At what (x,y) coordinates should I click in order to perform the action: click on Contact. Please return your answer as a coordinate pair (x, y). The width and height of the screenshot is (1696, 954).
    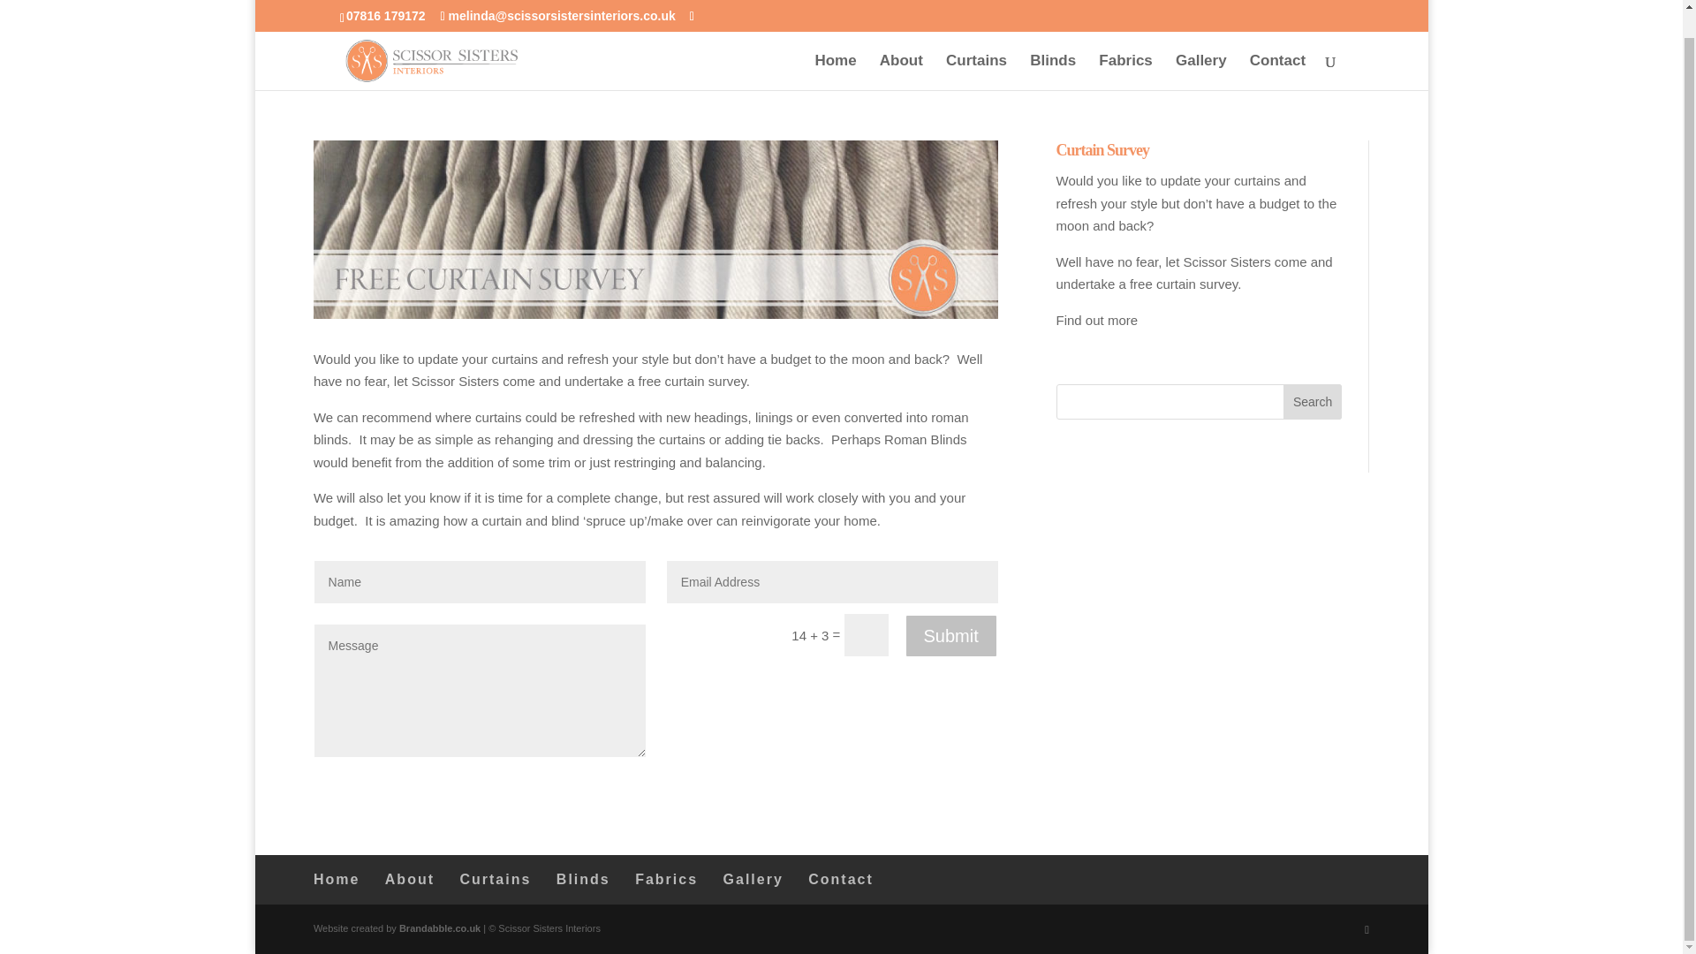
    Looking at the image, I should click on (1277, 46).